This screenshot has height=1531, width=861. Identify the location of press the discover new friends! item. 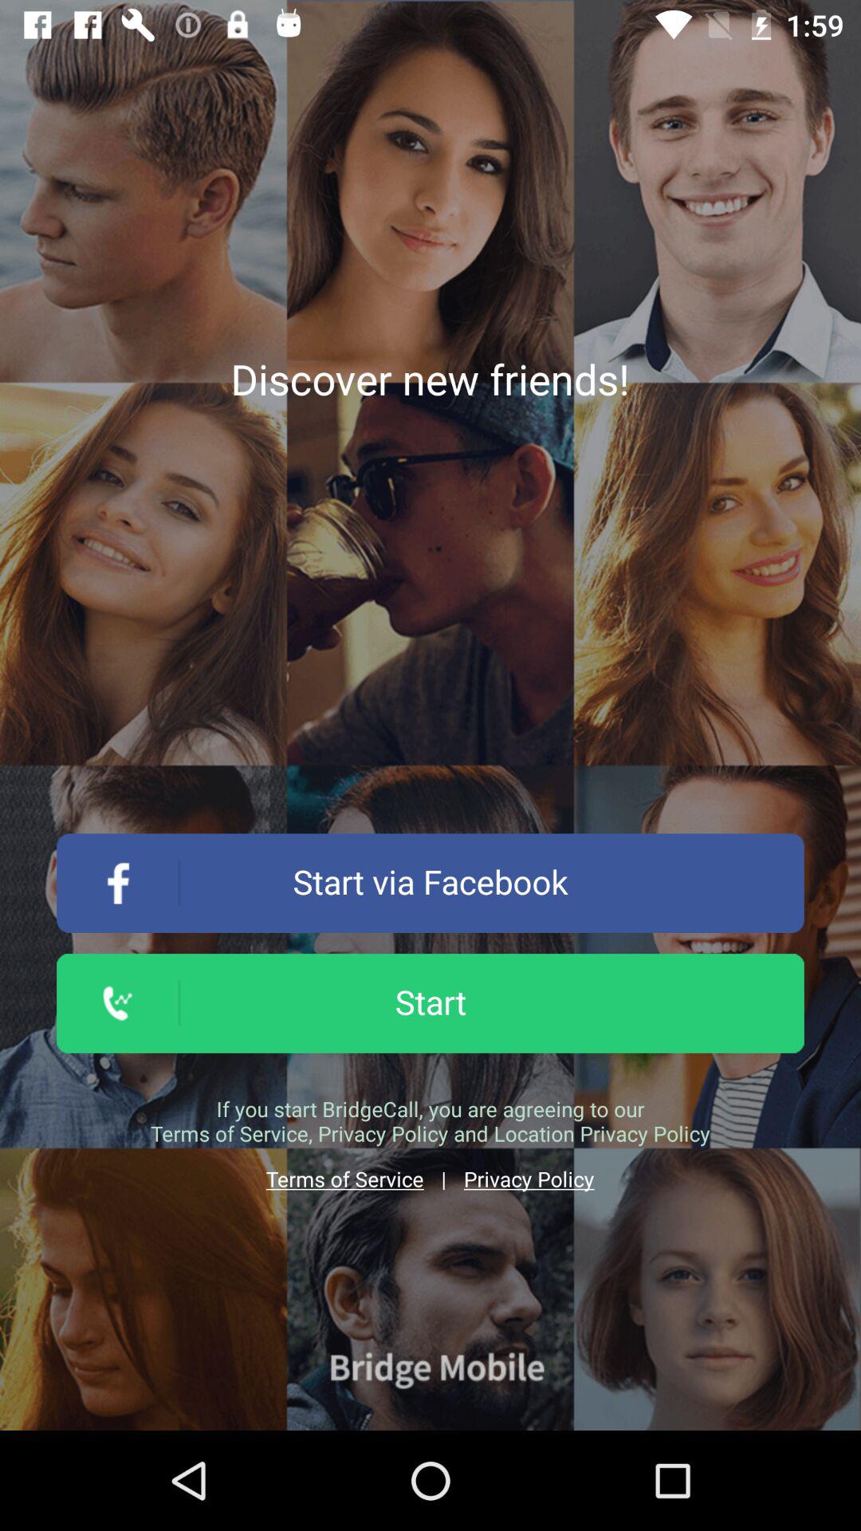
(430, 379).